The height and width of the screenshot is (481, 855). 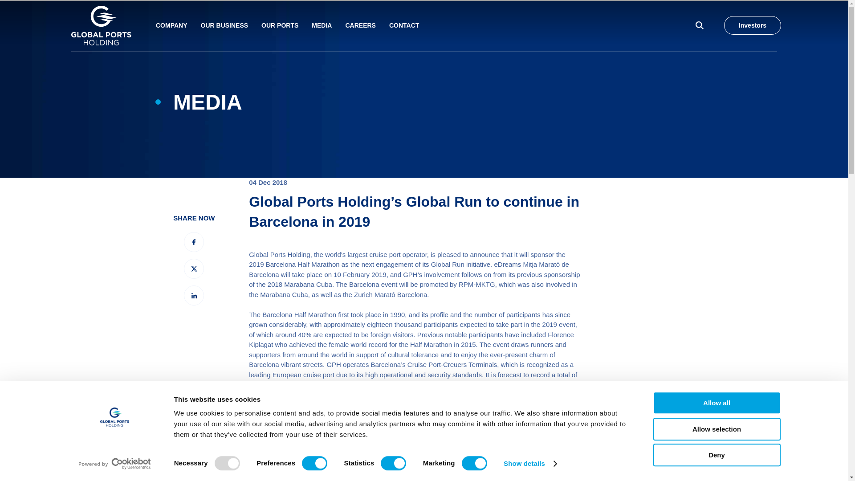 What do you see at coordinates (716, 429) in the screenshot?
I see `Allow selection` at bounding box center [716, 429].